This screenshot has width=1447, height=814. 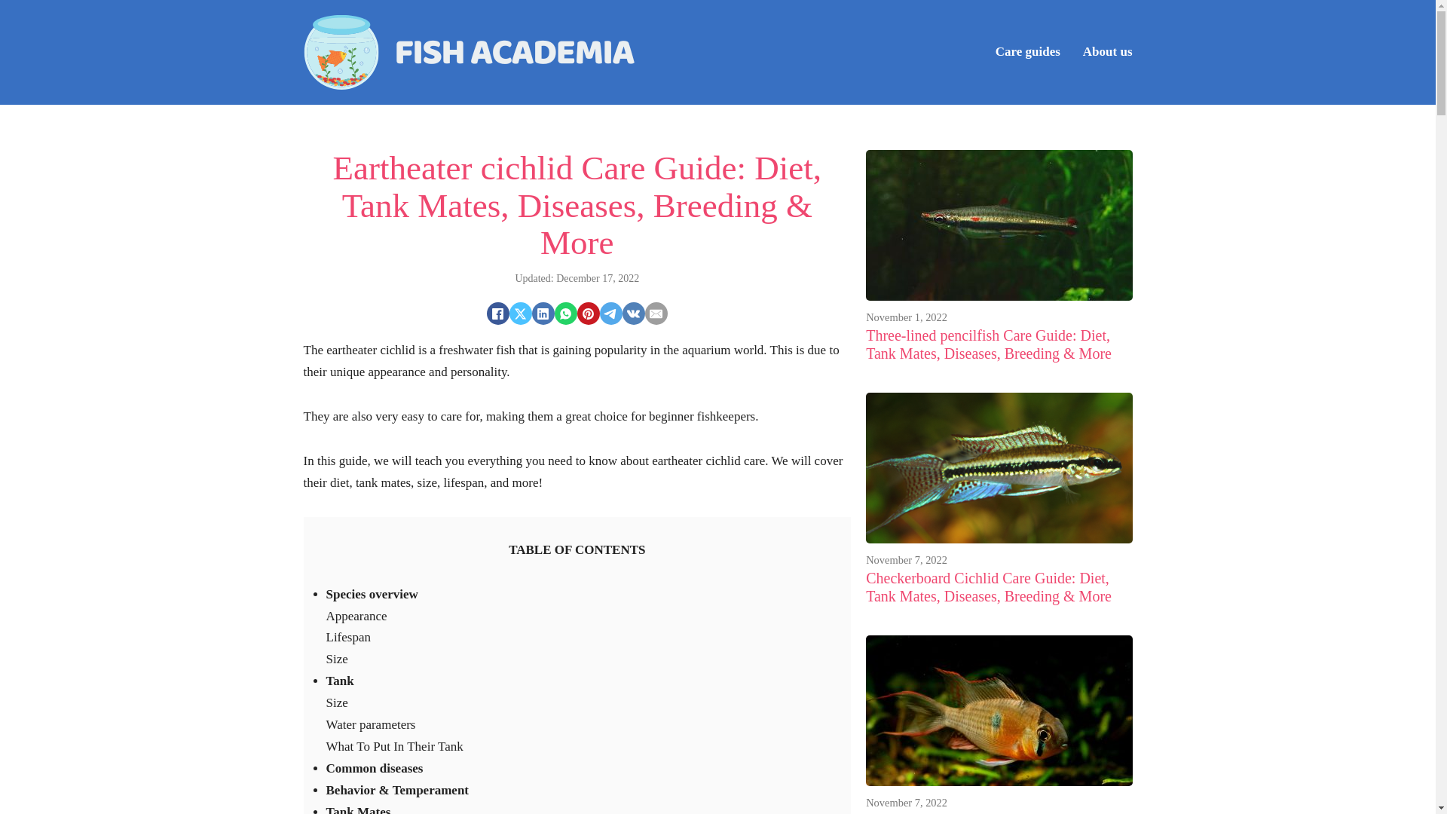 I want to click on Care guides, so click(x=1028, y=53).